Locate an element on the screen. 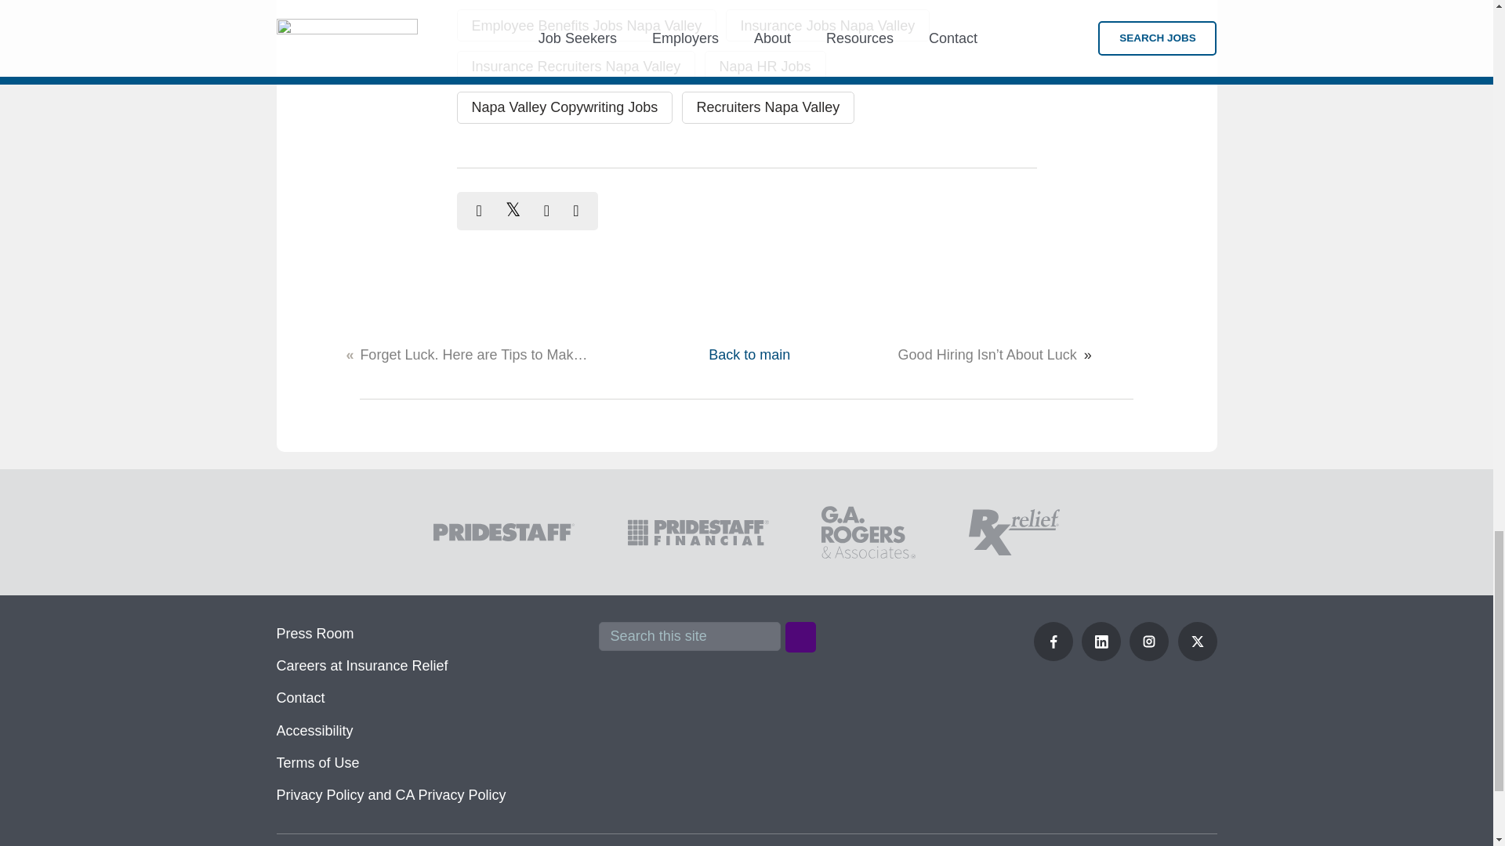 This screenshot has height=846, width=1505. Employee Benefits Jobs Napa Valley is located at coordinates (586, 25).